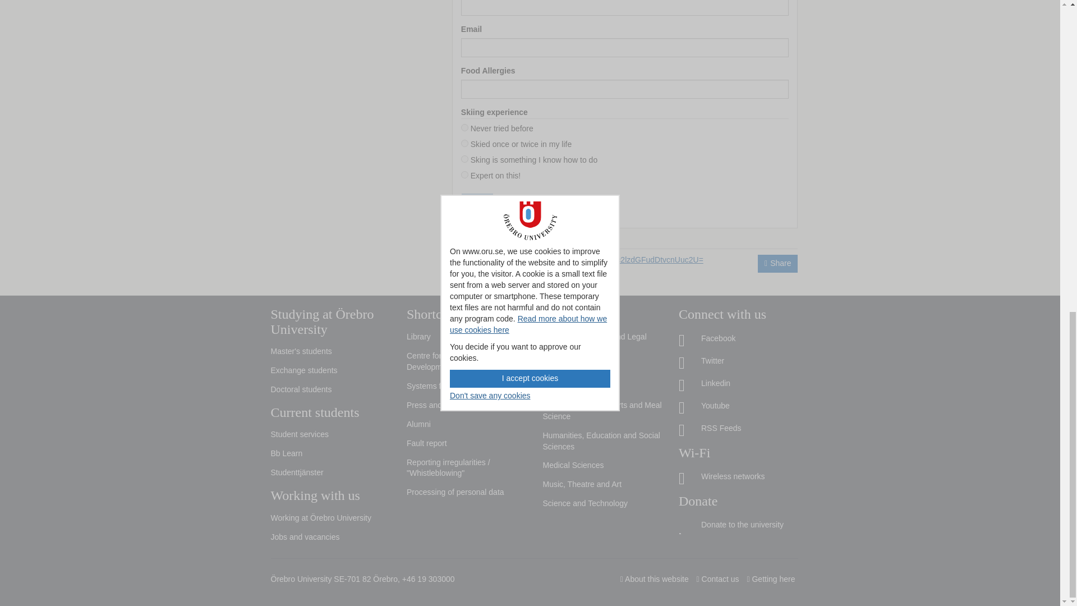  I want to click on Sking is something I know how to do, so click(464, 159).